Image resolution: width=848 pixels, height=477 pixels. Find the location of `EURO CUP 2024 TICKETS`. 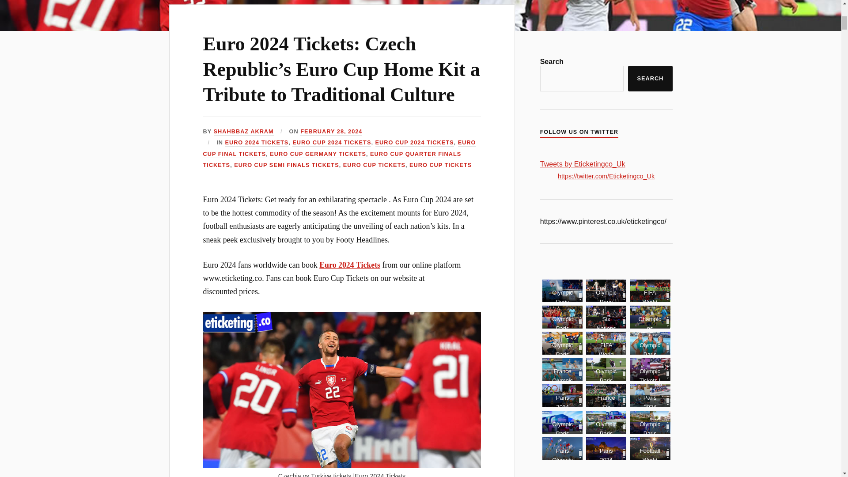

EURO CUP 2024 TICKETS is located at coordinates (414, 143).